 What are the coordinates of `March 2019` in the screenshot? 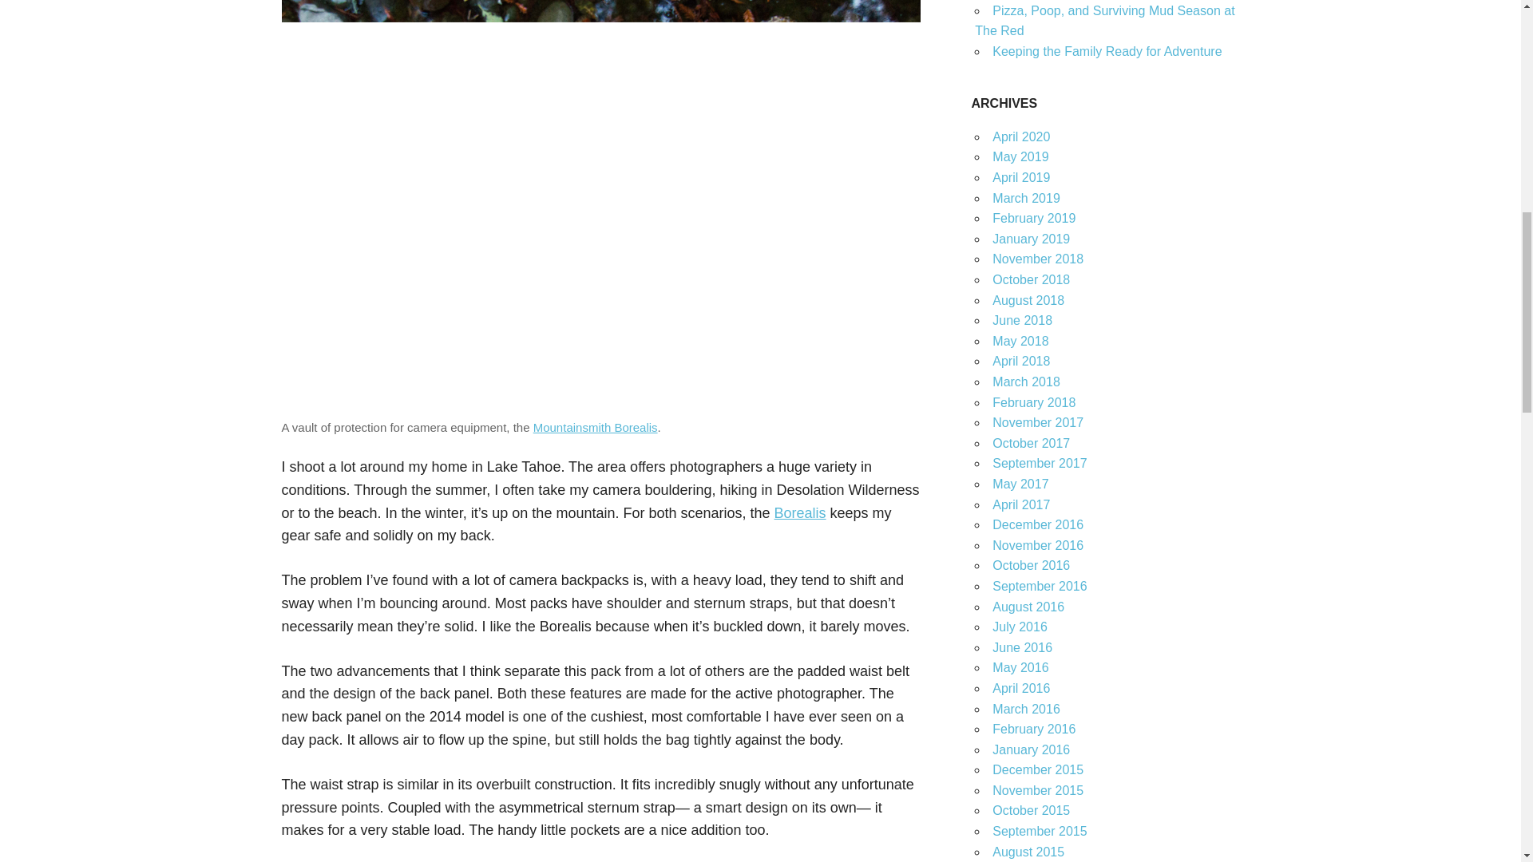 It's located at (1026, 198).